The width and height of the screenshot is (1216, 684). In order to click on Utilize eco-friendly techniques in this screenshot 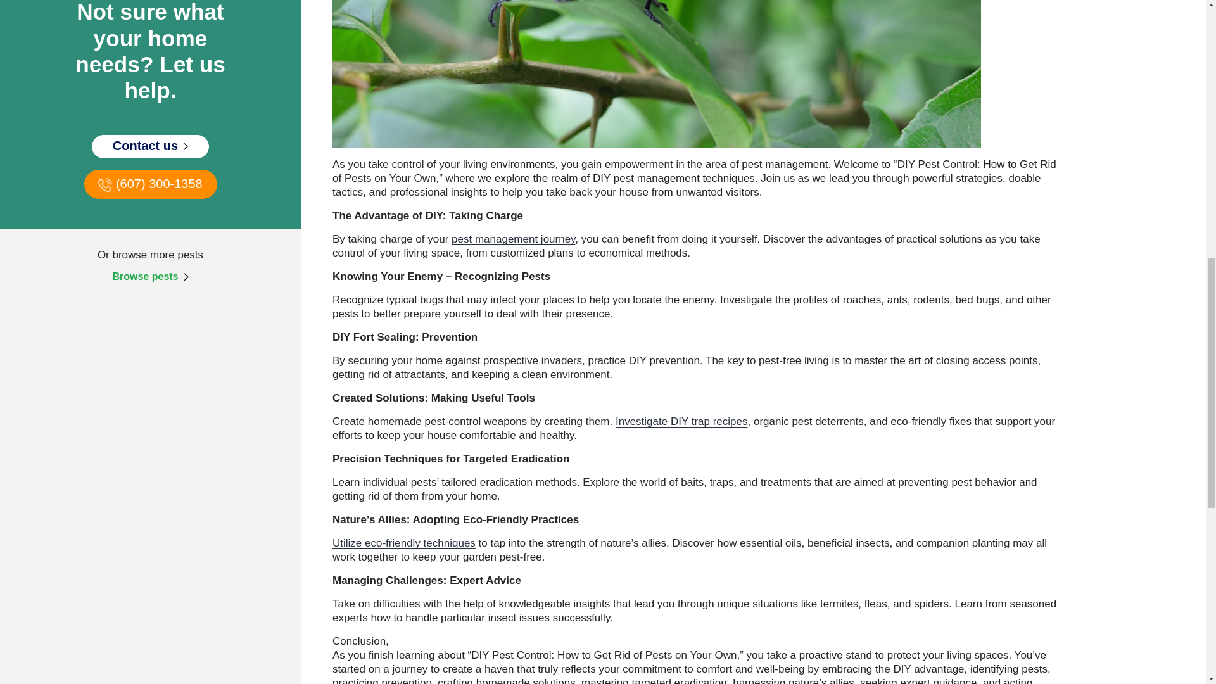, I will do `click(403, 543)`.